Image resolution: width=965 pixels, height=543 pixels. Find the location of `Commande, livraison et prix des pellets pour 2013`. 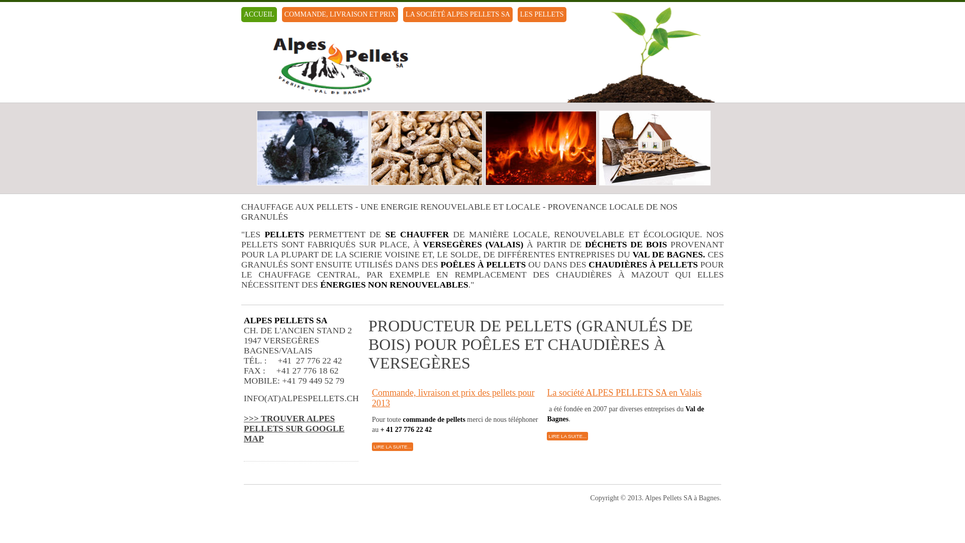

Commande, livraison et prix des pellets pour 2013 is located at coordinates (453, 398).